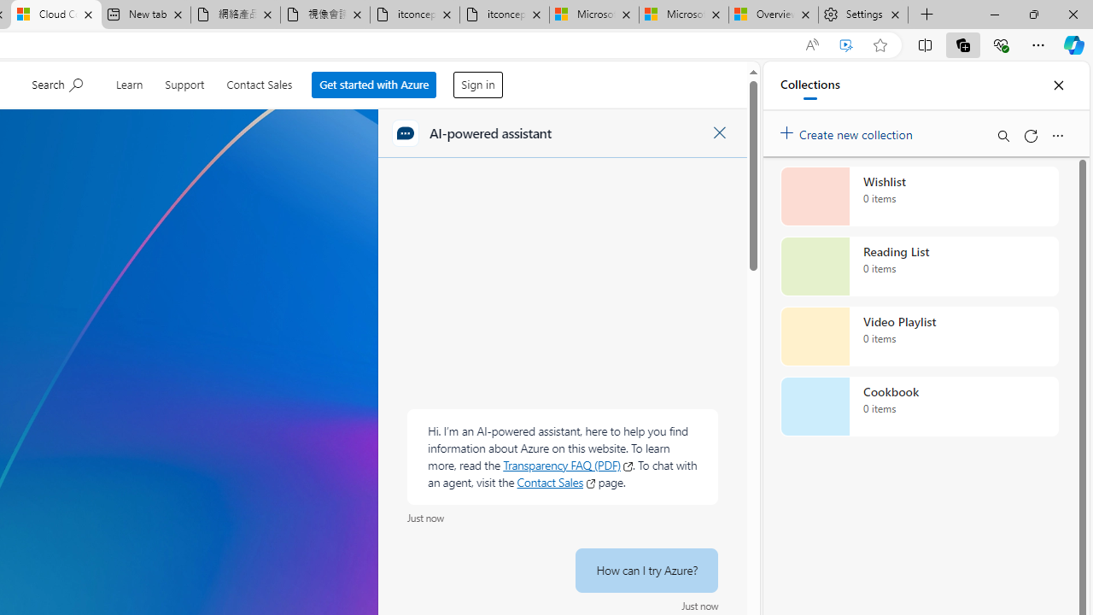 Image resolution: width=1093 pixels, height=615 pixels. I want to click on Enhance video, so click(846, 45).